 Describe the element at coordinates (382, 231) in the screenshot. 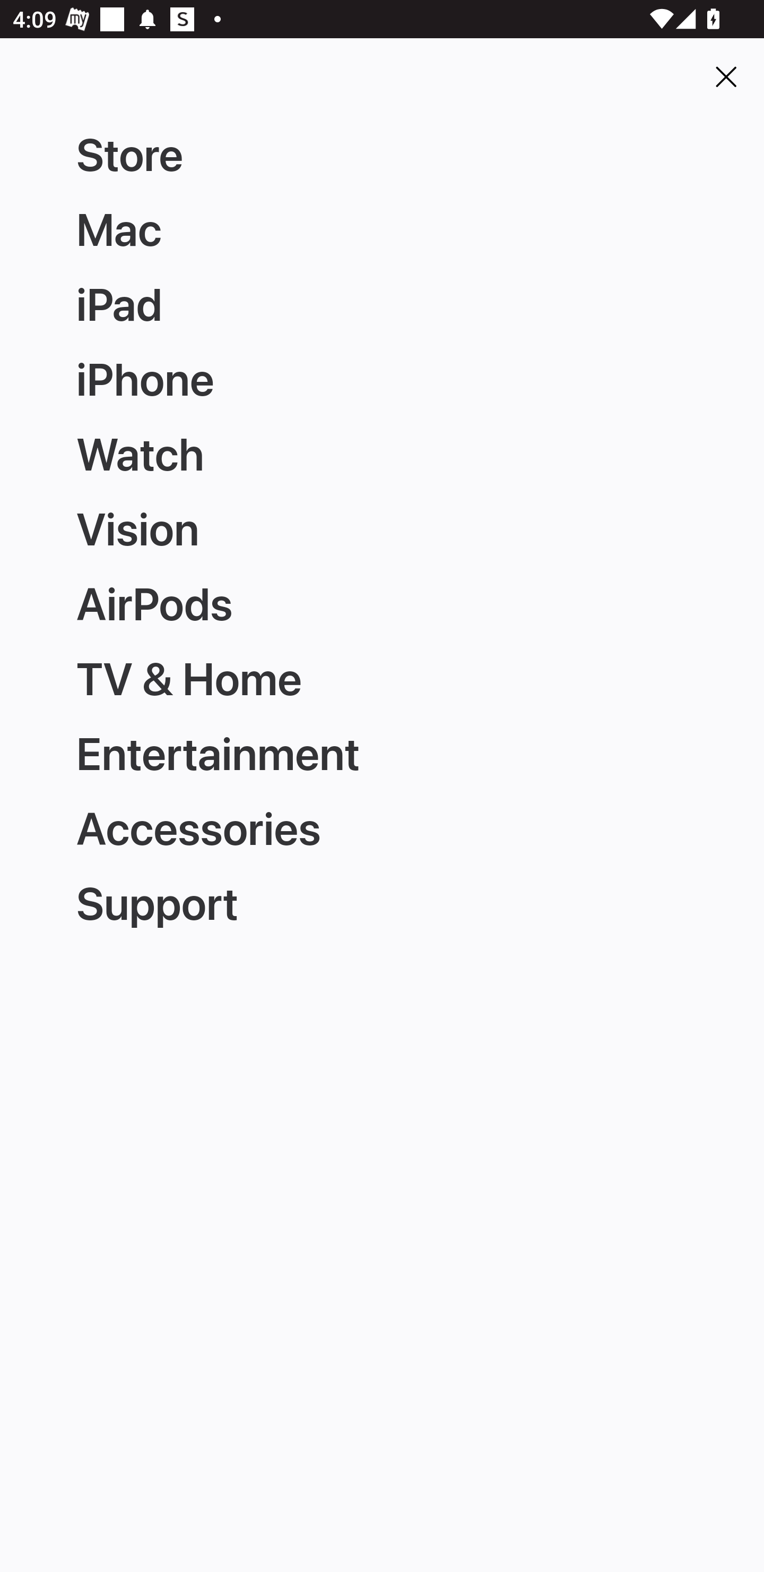

I see `Mac menu` at that location.